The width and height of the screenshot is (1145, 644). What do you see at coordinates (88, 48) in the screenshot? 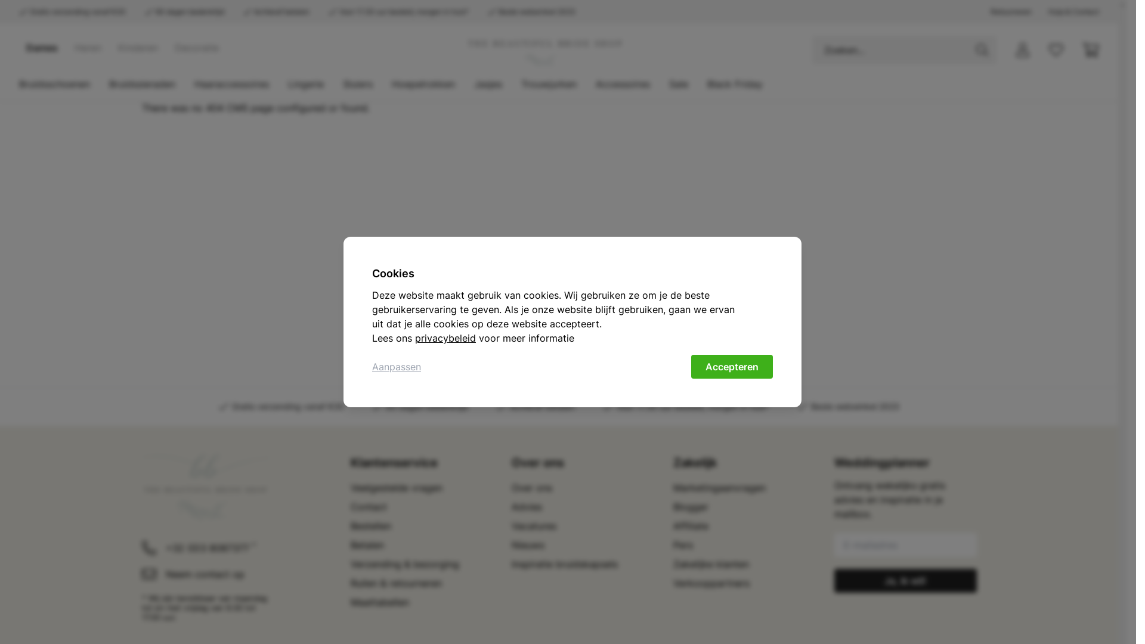
I see `Heren` at bounding box center [88, 48].